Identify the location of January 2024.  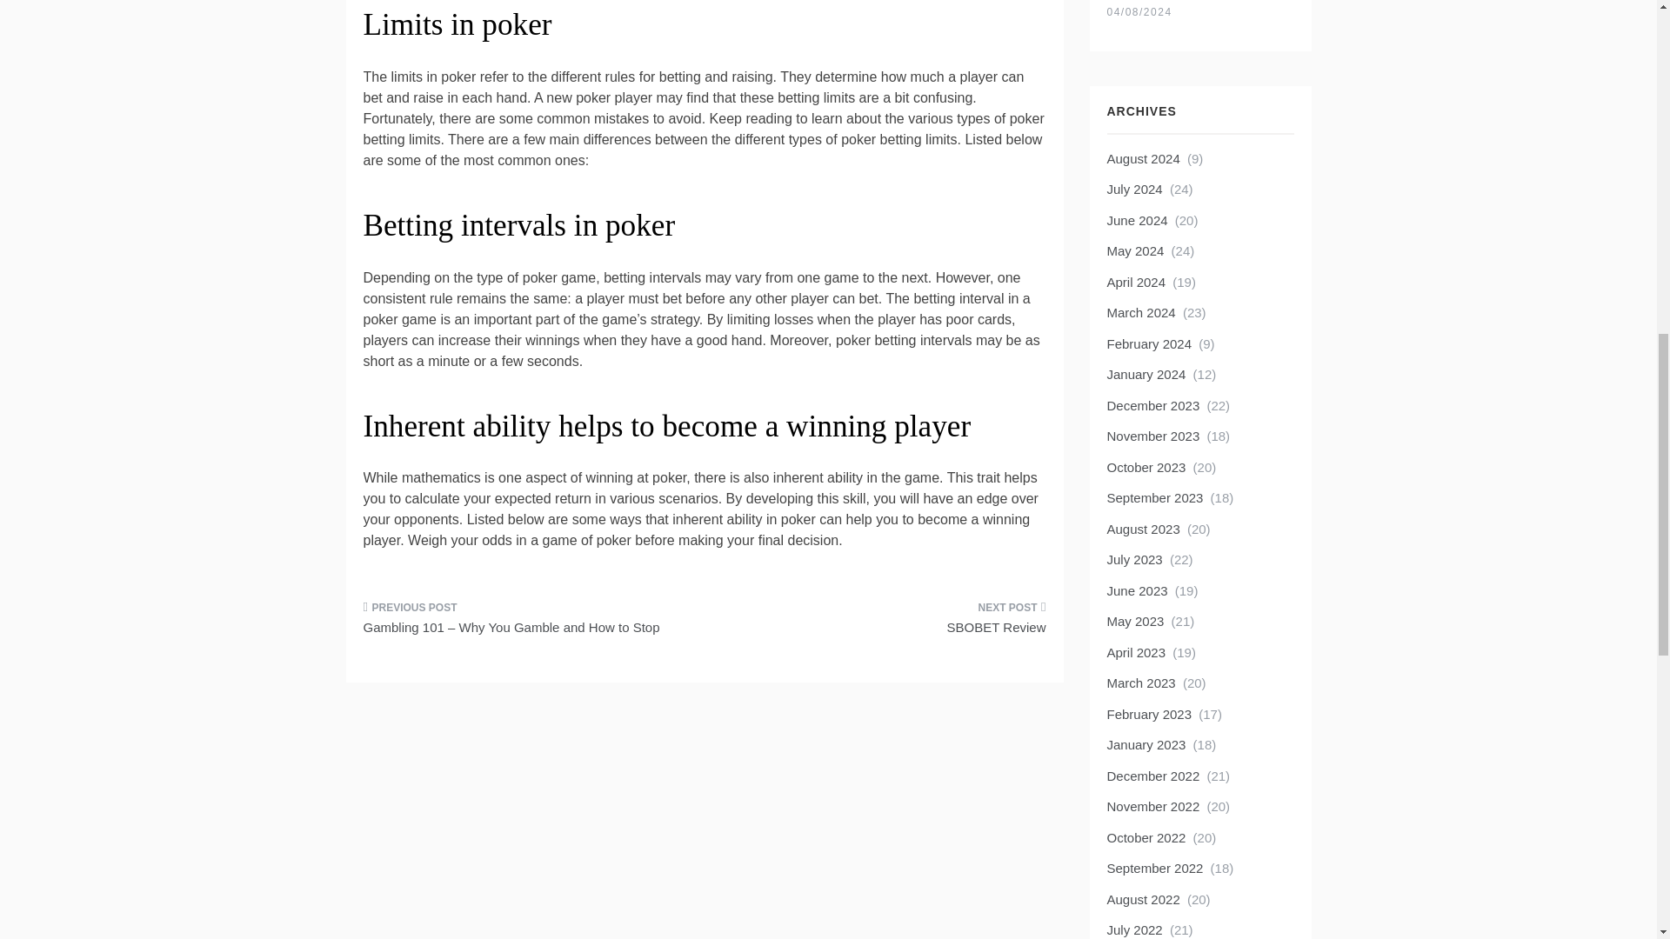
(1146, 374).